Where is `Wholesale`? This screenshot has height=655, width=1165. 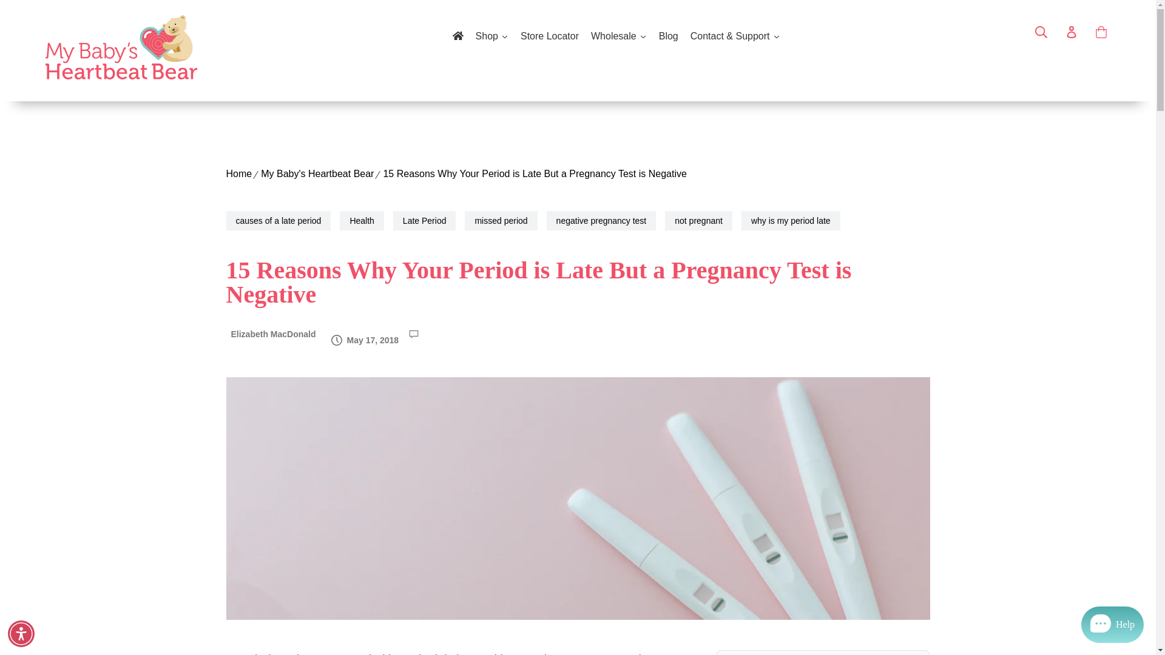 Wholesale is located at coordinates (618, 36).